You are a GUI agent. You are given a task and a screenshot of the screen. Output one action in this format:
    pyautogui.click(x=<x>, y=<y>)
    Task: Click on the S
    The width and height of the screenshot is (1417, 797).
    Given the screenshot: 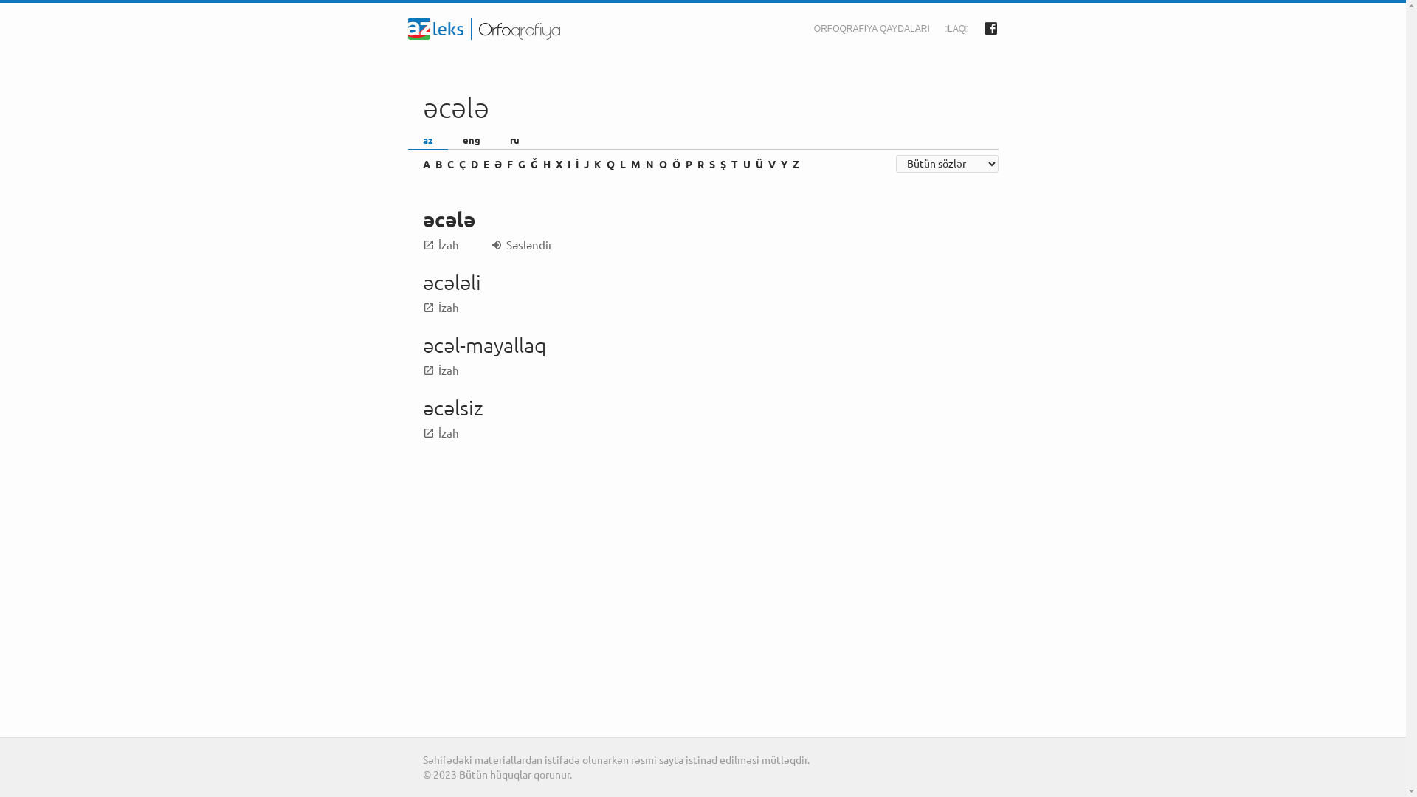 What is the action you would take?
    pyautogui.click(x=711, y=165)
    